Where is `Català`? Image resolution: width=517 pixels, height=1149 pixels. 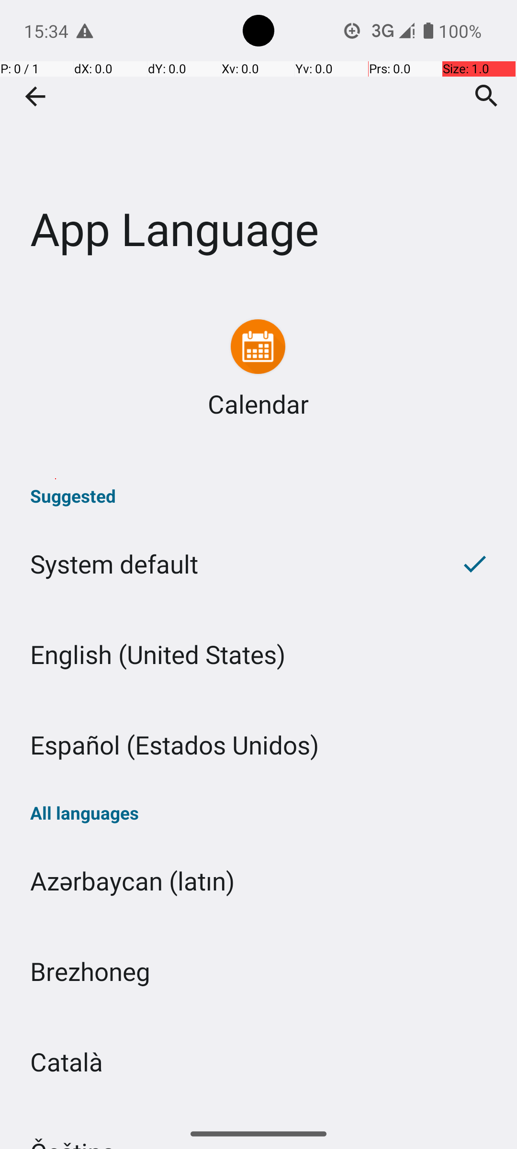 Català is located at coordinates (258, 1062).